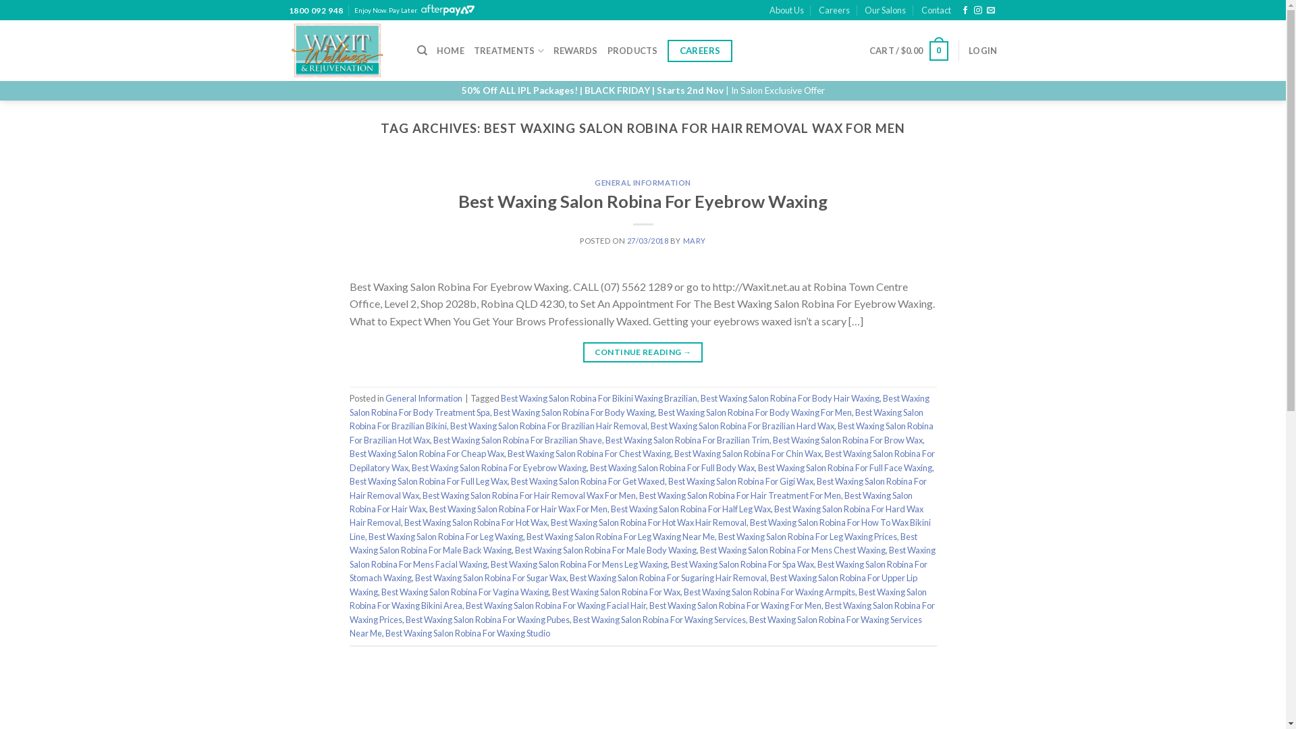 The image size is (1296, 729). Describe the element at coordinates (639, 598) in the screenshot. I see `Best Waxing Salon Robina For Waxing Bikini Area` at that location.